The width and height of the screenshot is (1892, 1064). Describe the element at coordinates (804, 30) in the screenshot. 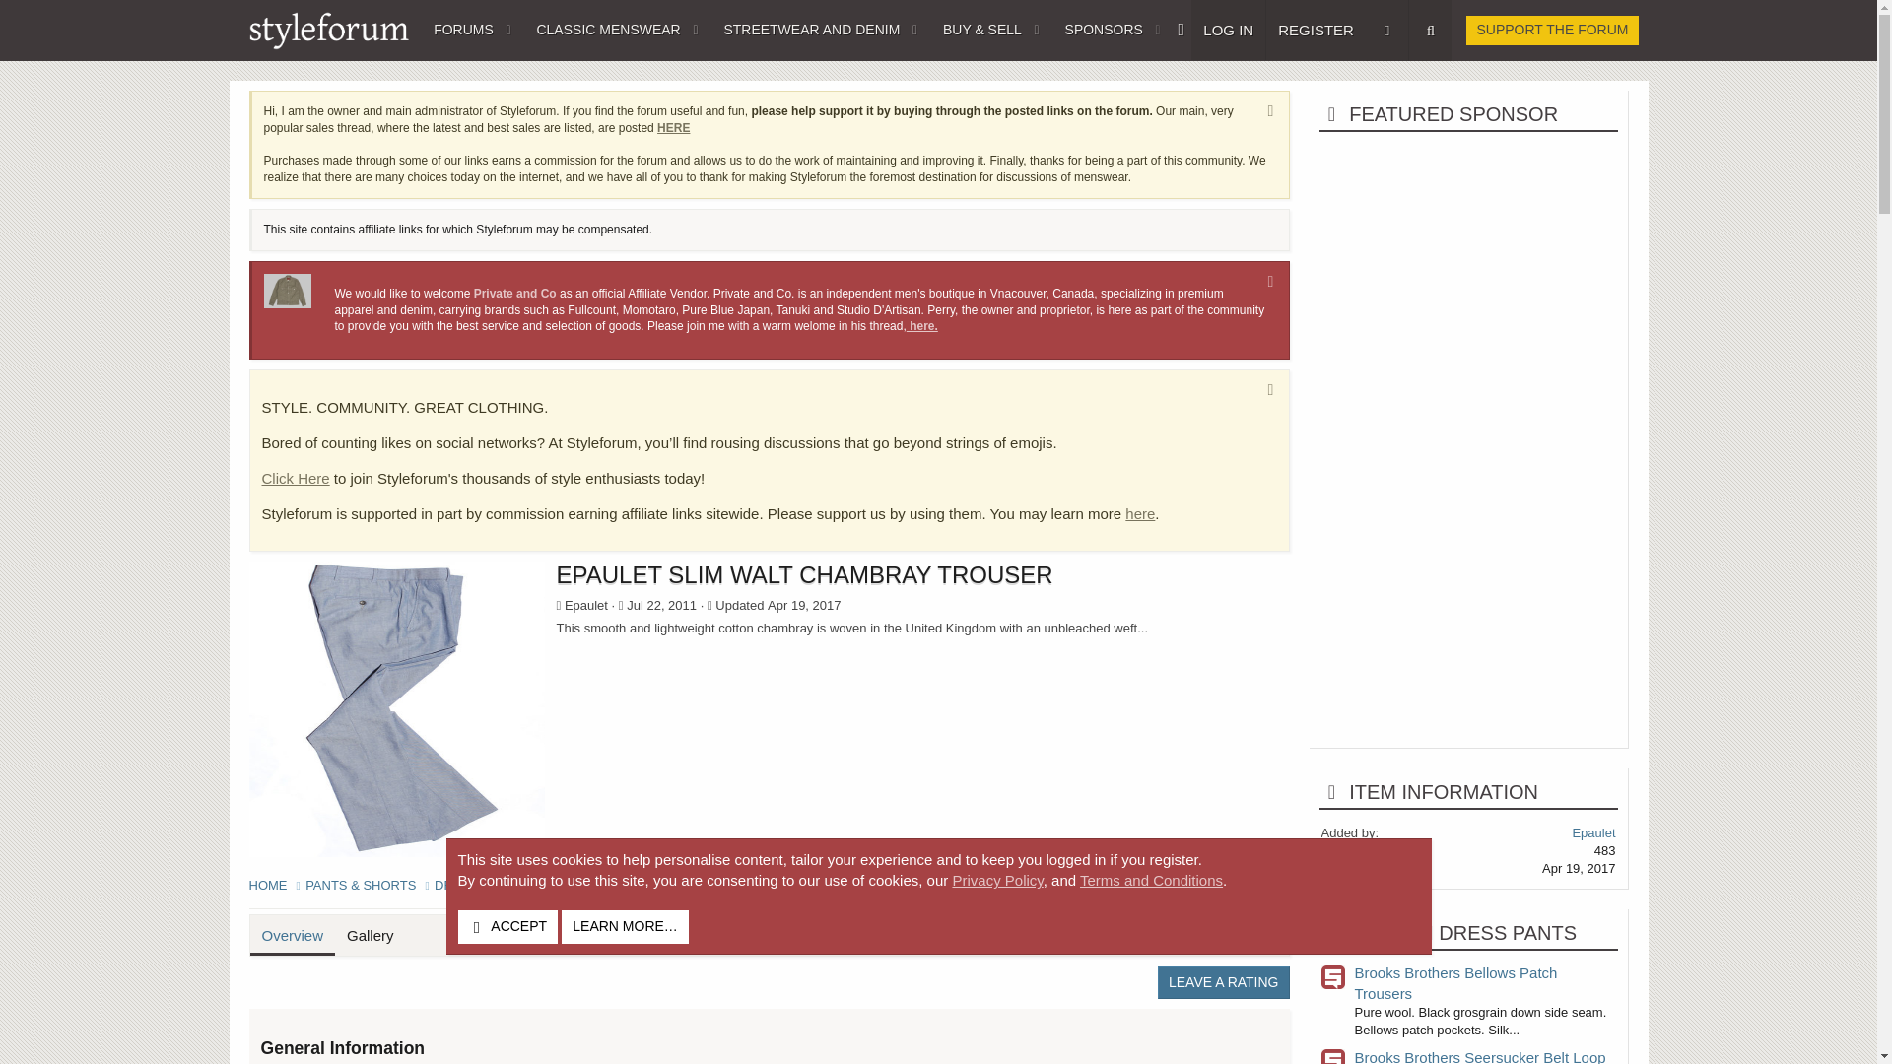

I see `STREETWEAR AND DENIM` at that location.